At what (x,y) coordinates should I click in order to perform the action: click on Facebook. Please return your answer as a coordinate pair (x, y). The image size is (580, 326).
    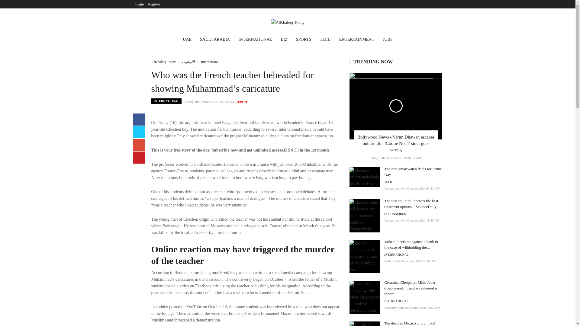
    Looking at the image, I should click on (203, 286).